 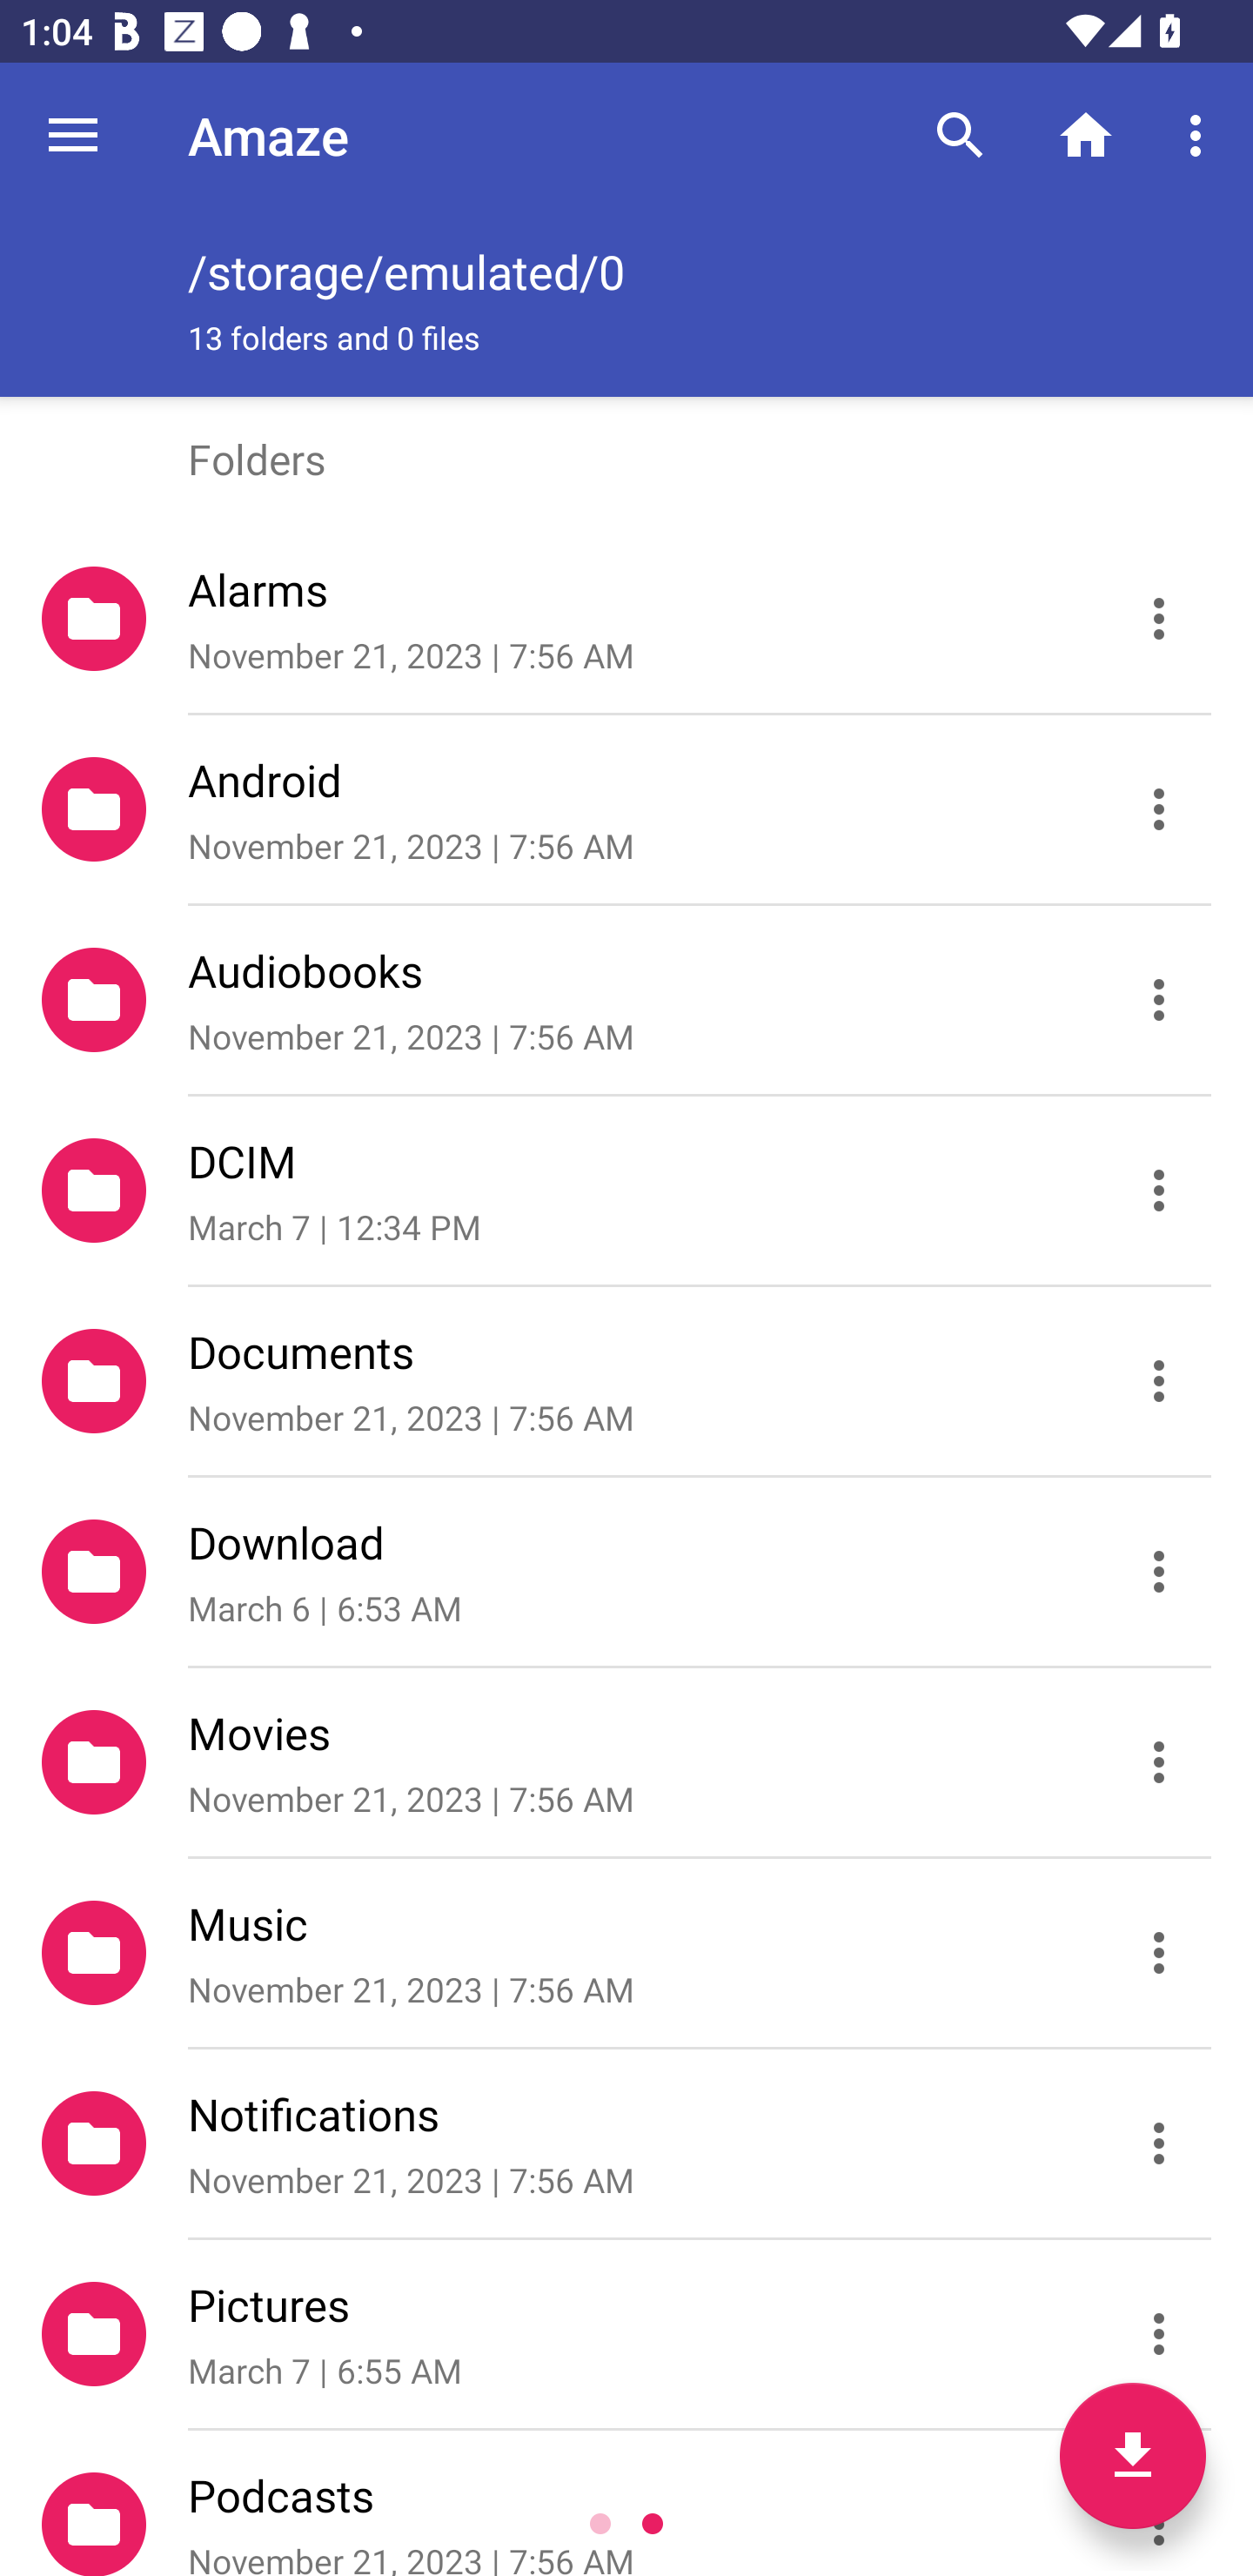 I want to click on Download March 6 | 6:53 AM, so click(x=626, y=1573).